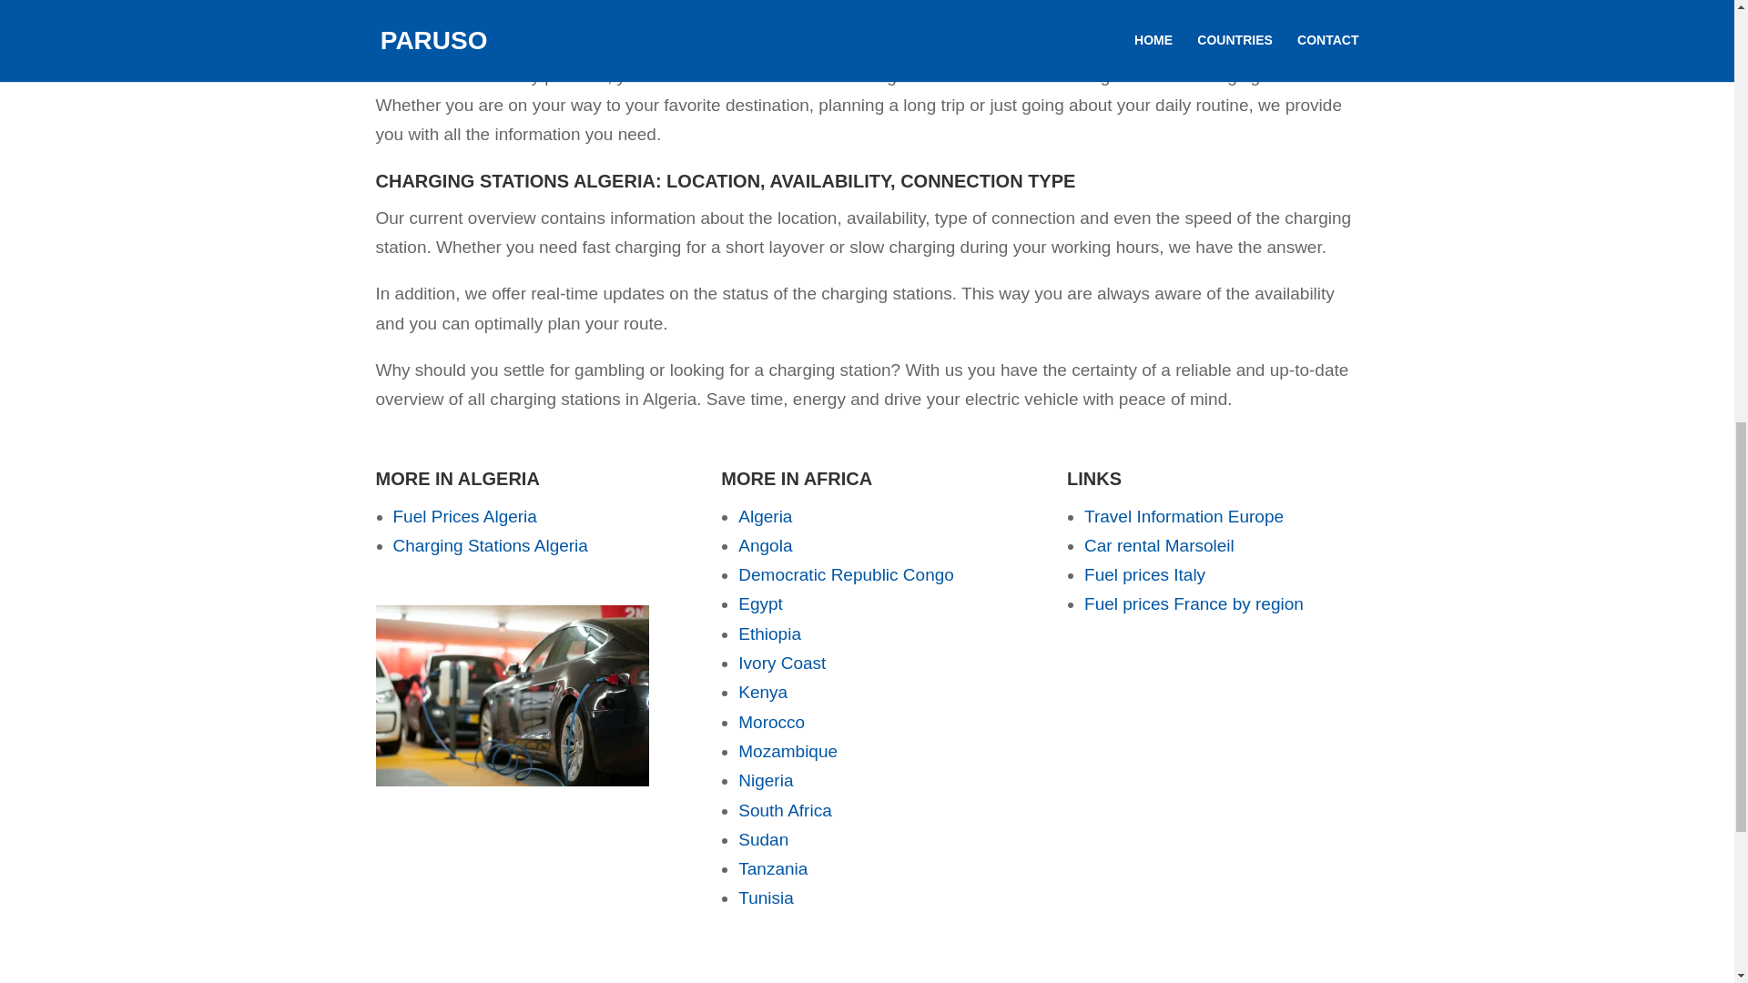  What do you see at coordinates (464, 516) in the screenshot?
I see `Fuel Prices Algeria` at bounding box center [464, 516].